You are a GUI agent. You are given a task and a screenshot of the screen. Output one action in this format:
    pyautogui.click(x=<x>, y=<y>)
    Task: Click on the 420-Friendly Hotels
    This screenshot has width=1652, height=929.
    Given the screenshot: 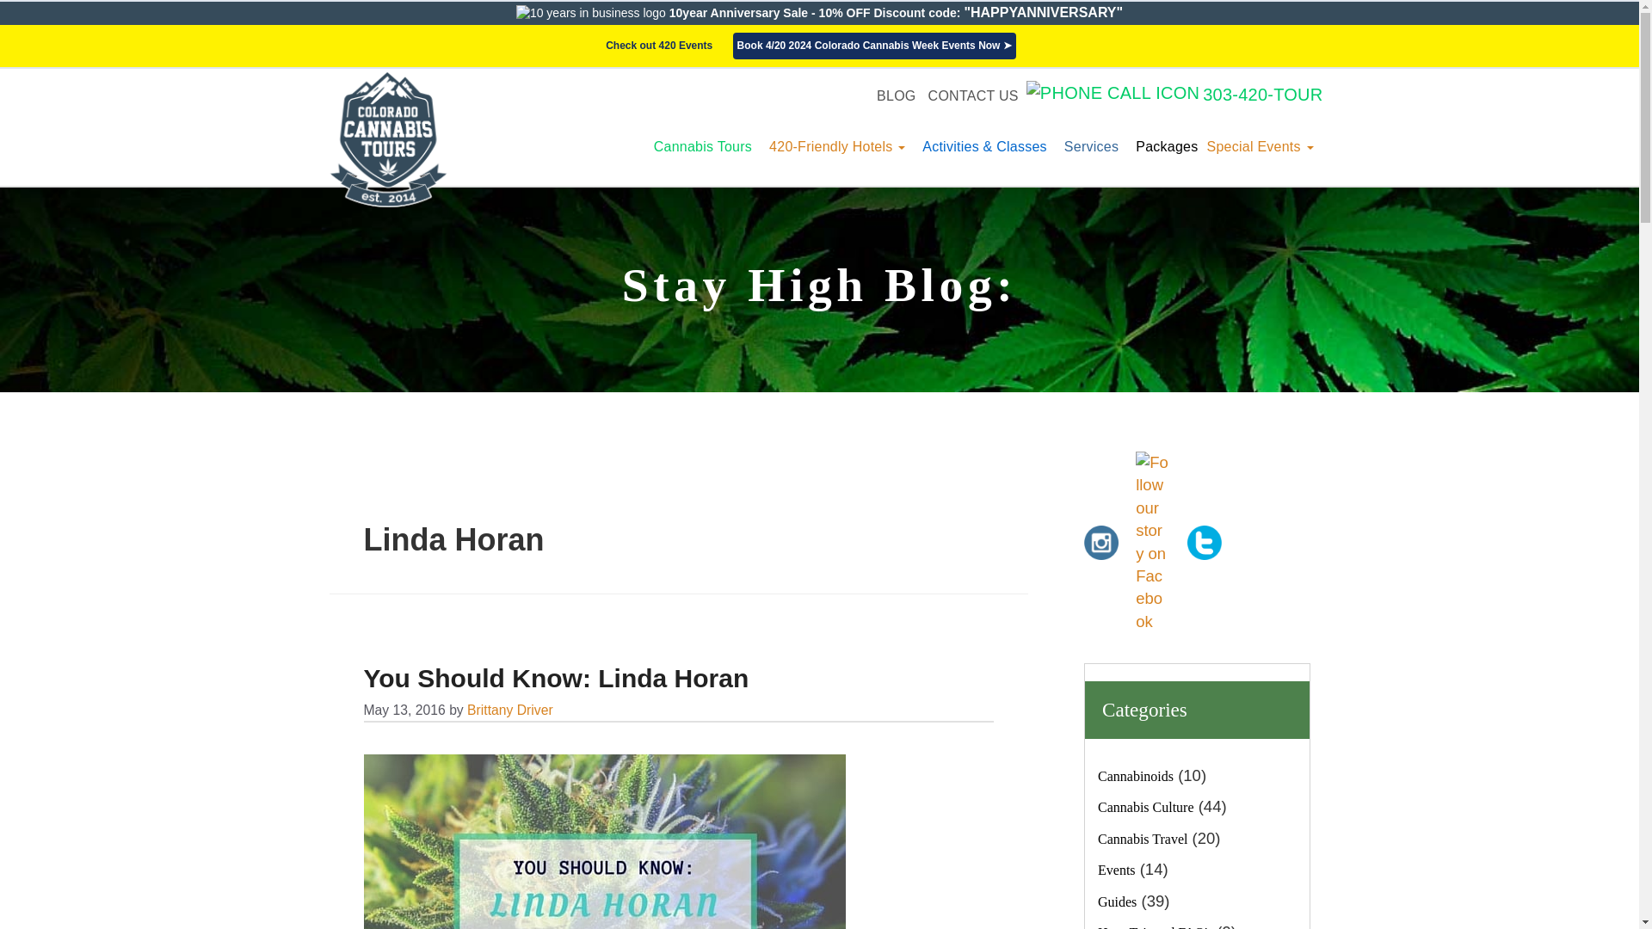 What is the action you would take?
    pyautogui.click(x=836, y=146)
    